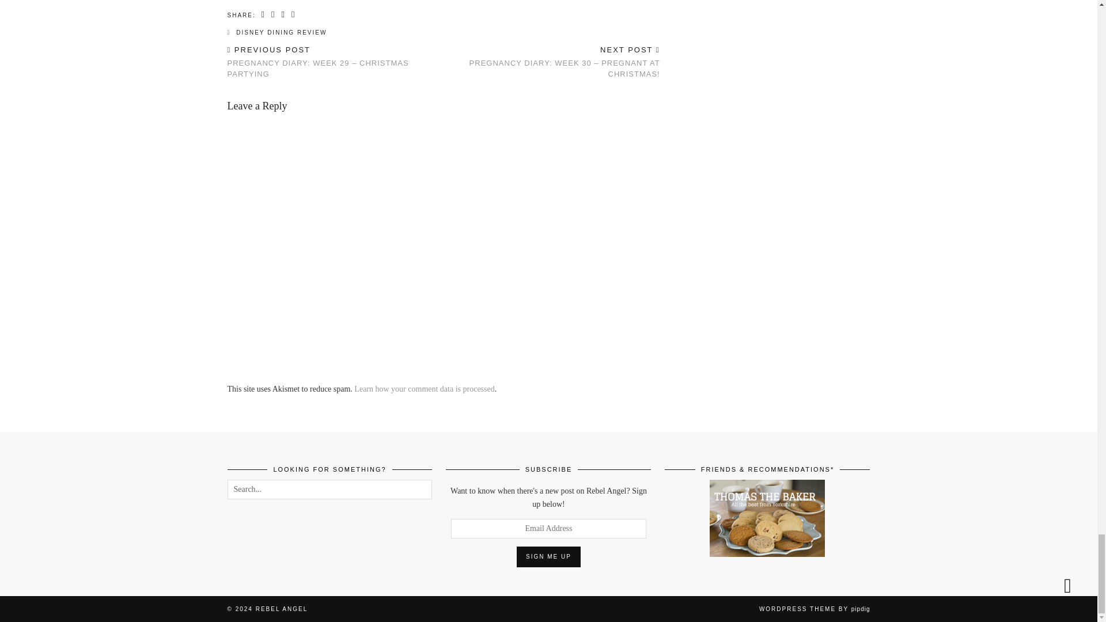 The width and height of the screenshot is (1106, 622). Describe the element at coordinates (264, 15) in the screenshot. I see `Share on Facebook` at that location.